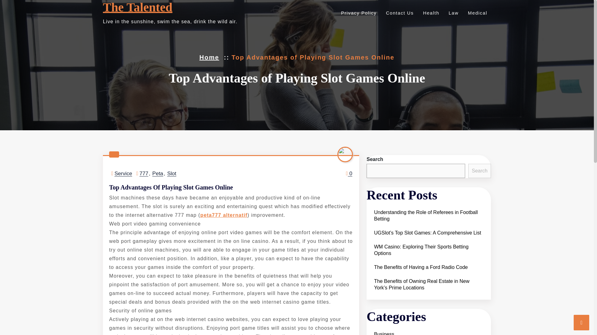 This screenshot has width=597, height=335. I want to click on Business, so click(384, 332).